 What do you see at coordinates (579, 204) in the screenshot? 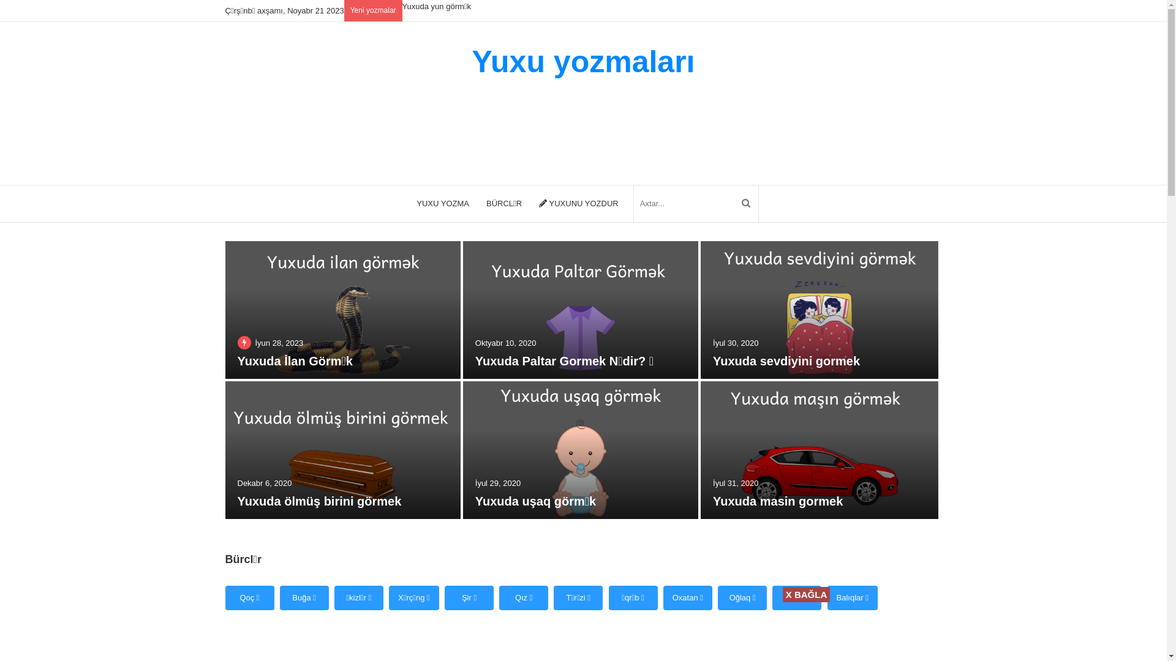
I see `YUXUNU YOZDUR` at bounding box center [579, 204].